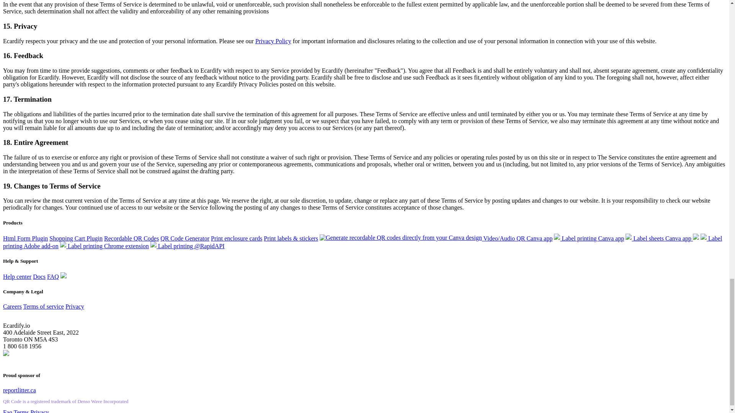 The image size is (735, 413). What do you see at coordinates (25, 238) in the screenshot?
I see `Html Form Plugin` at bounding box center [25, 238].